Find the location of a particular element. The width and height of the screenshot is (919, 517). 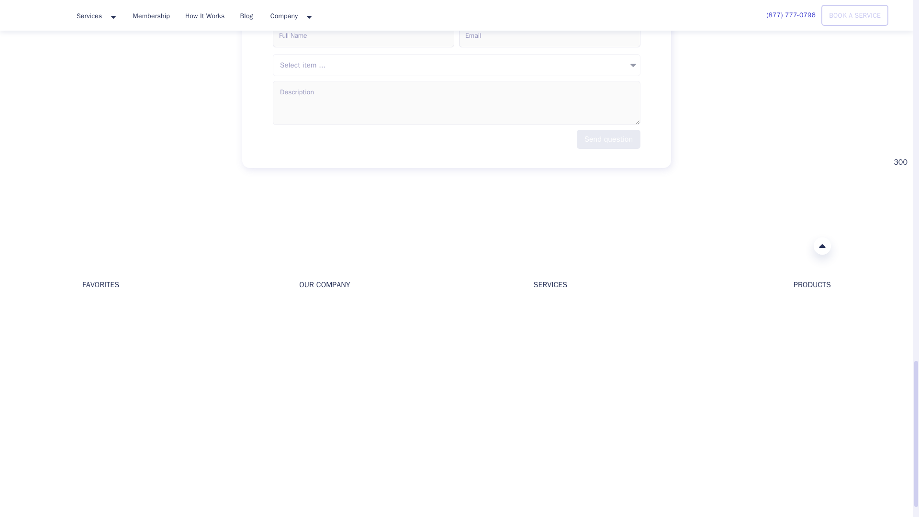

Select item ... is located at coordinates (457, 65).